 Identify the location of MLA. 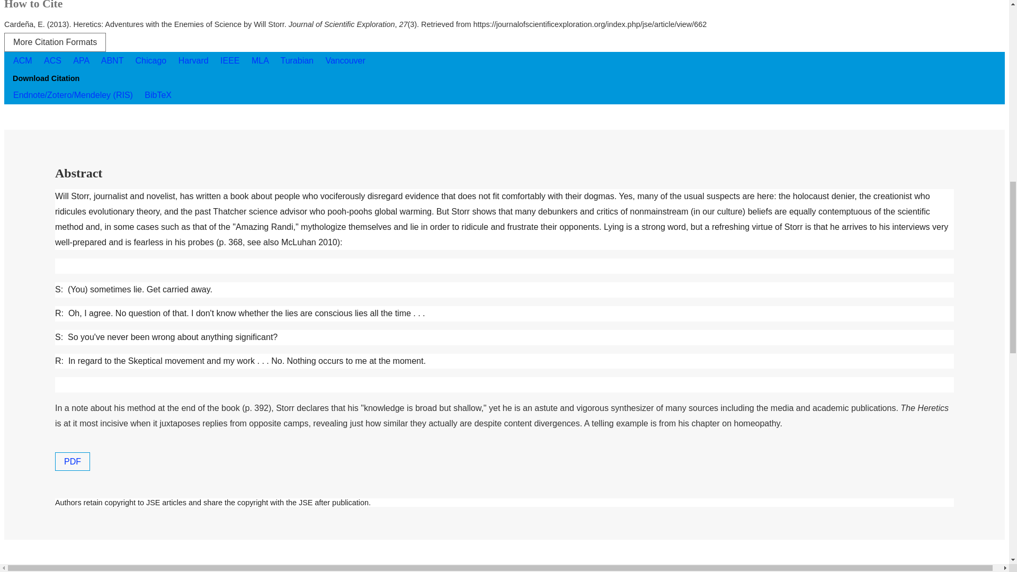
(261, 60).